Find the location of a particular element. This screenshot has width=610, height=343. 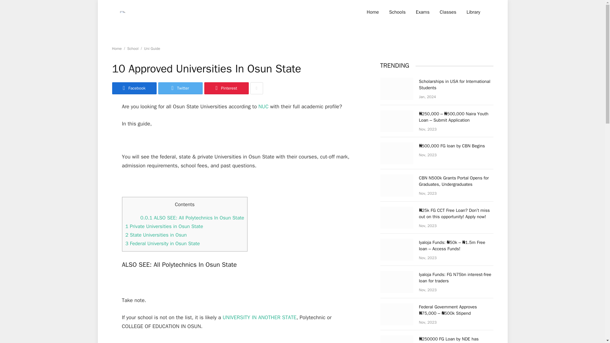

Schools is located at coordinates (397, 12).